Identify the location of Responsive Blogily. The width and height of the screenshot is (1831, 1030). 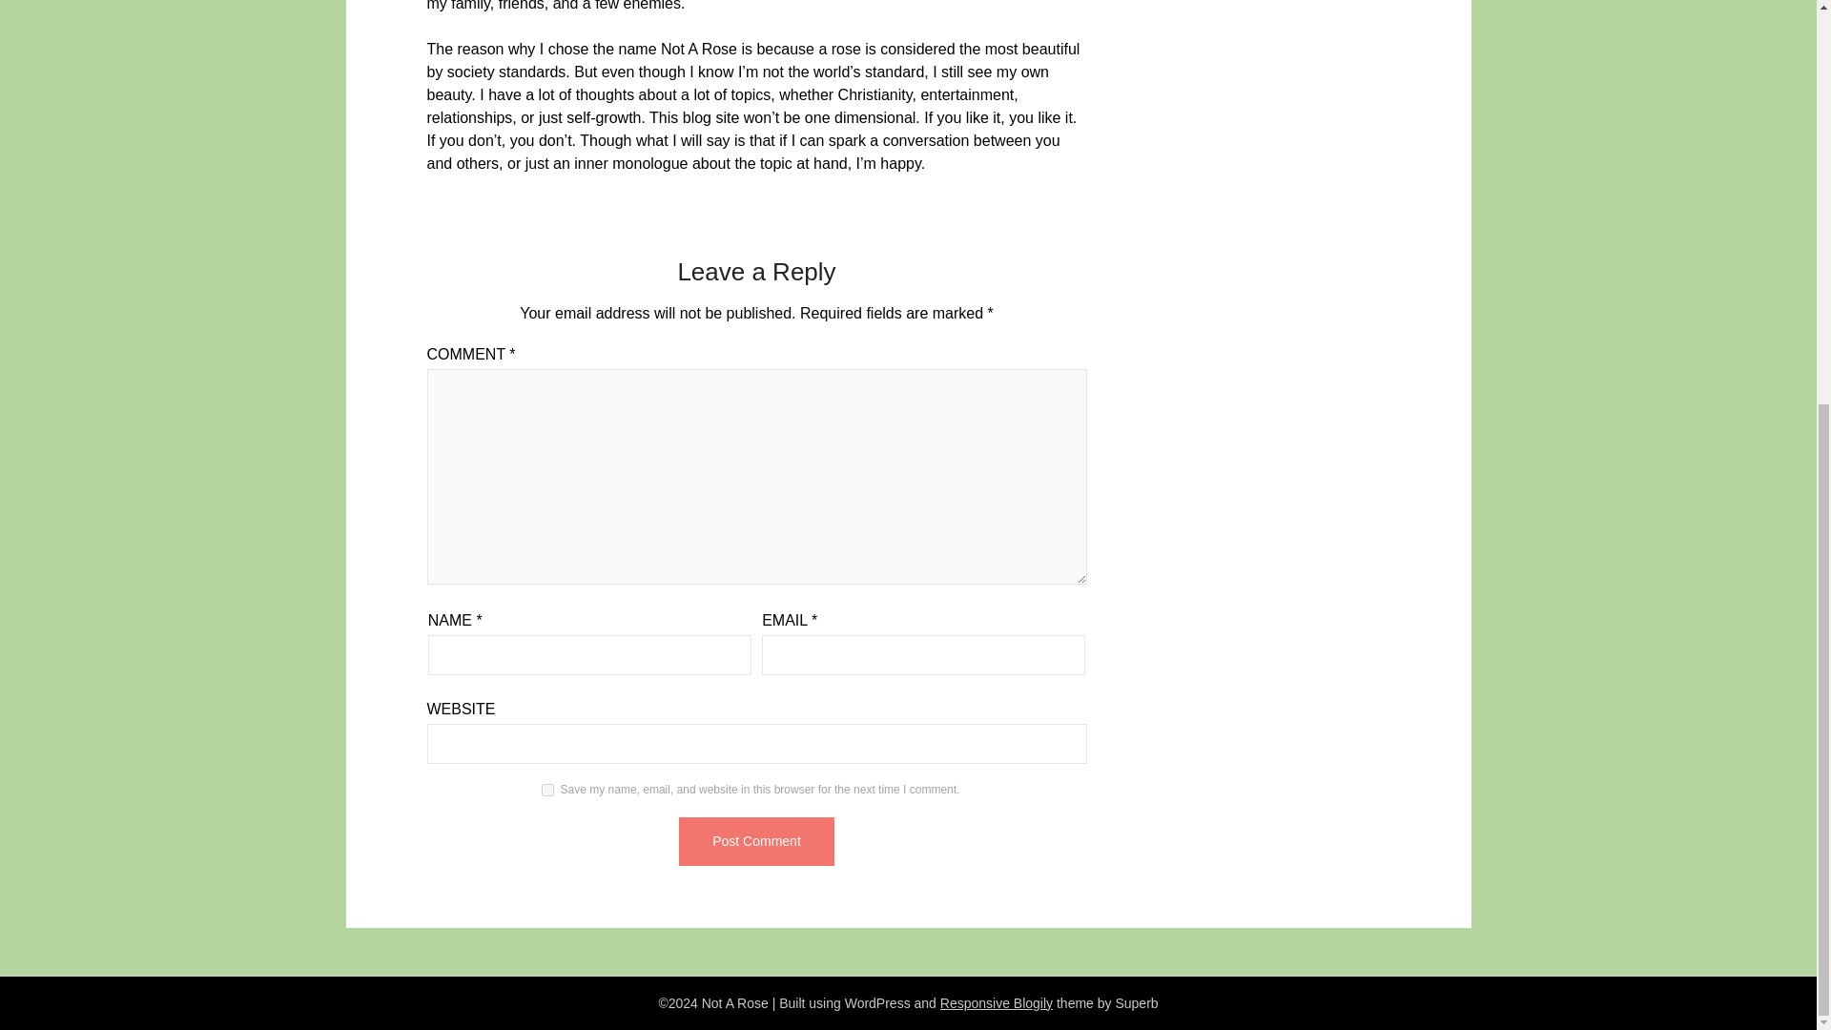
(997, 1003).